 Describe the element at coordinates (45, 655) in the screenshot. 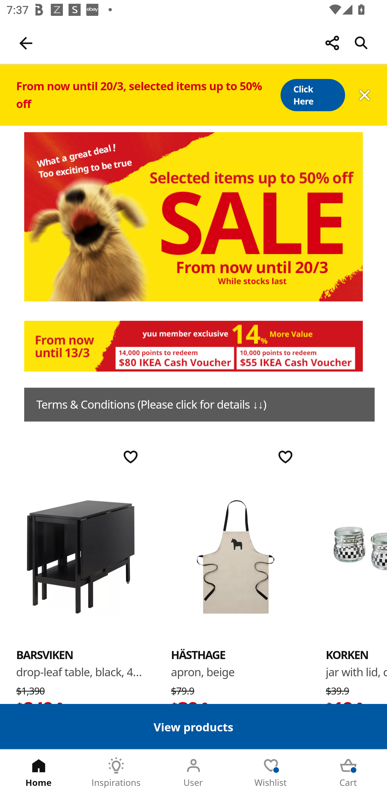

I see `BARSVIKEN` at that location.